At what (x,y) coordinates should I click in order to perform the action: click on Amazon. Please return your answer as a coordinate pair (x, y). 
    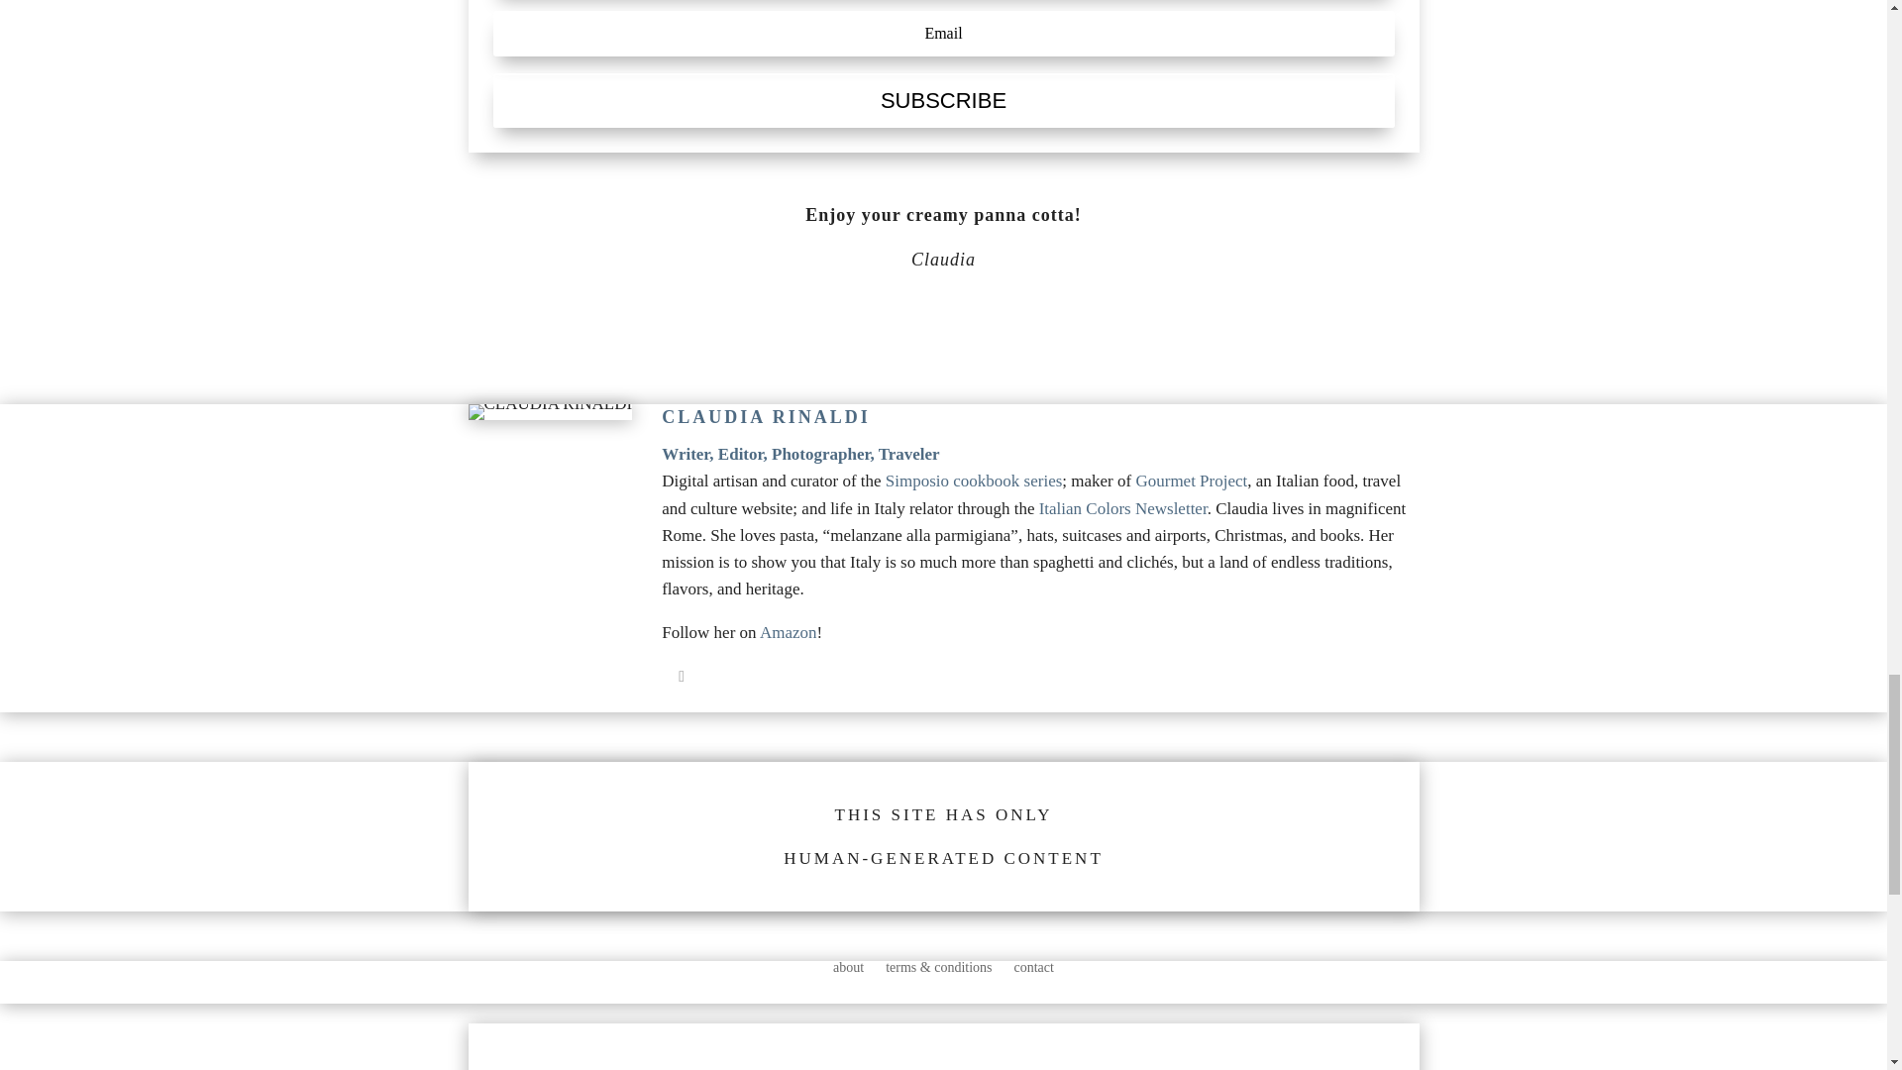
    Looking at the image, I should click on (789, 632).